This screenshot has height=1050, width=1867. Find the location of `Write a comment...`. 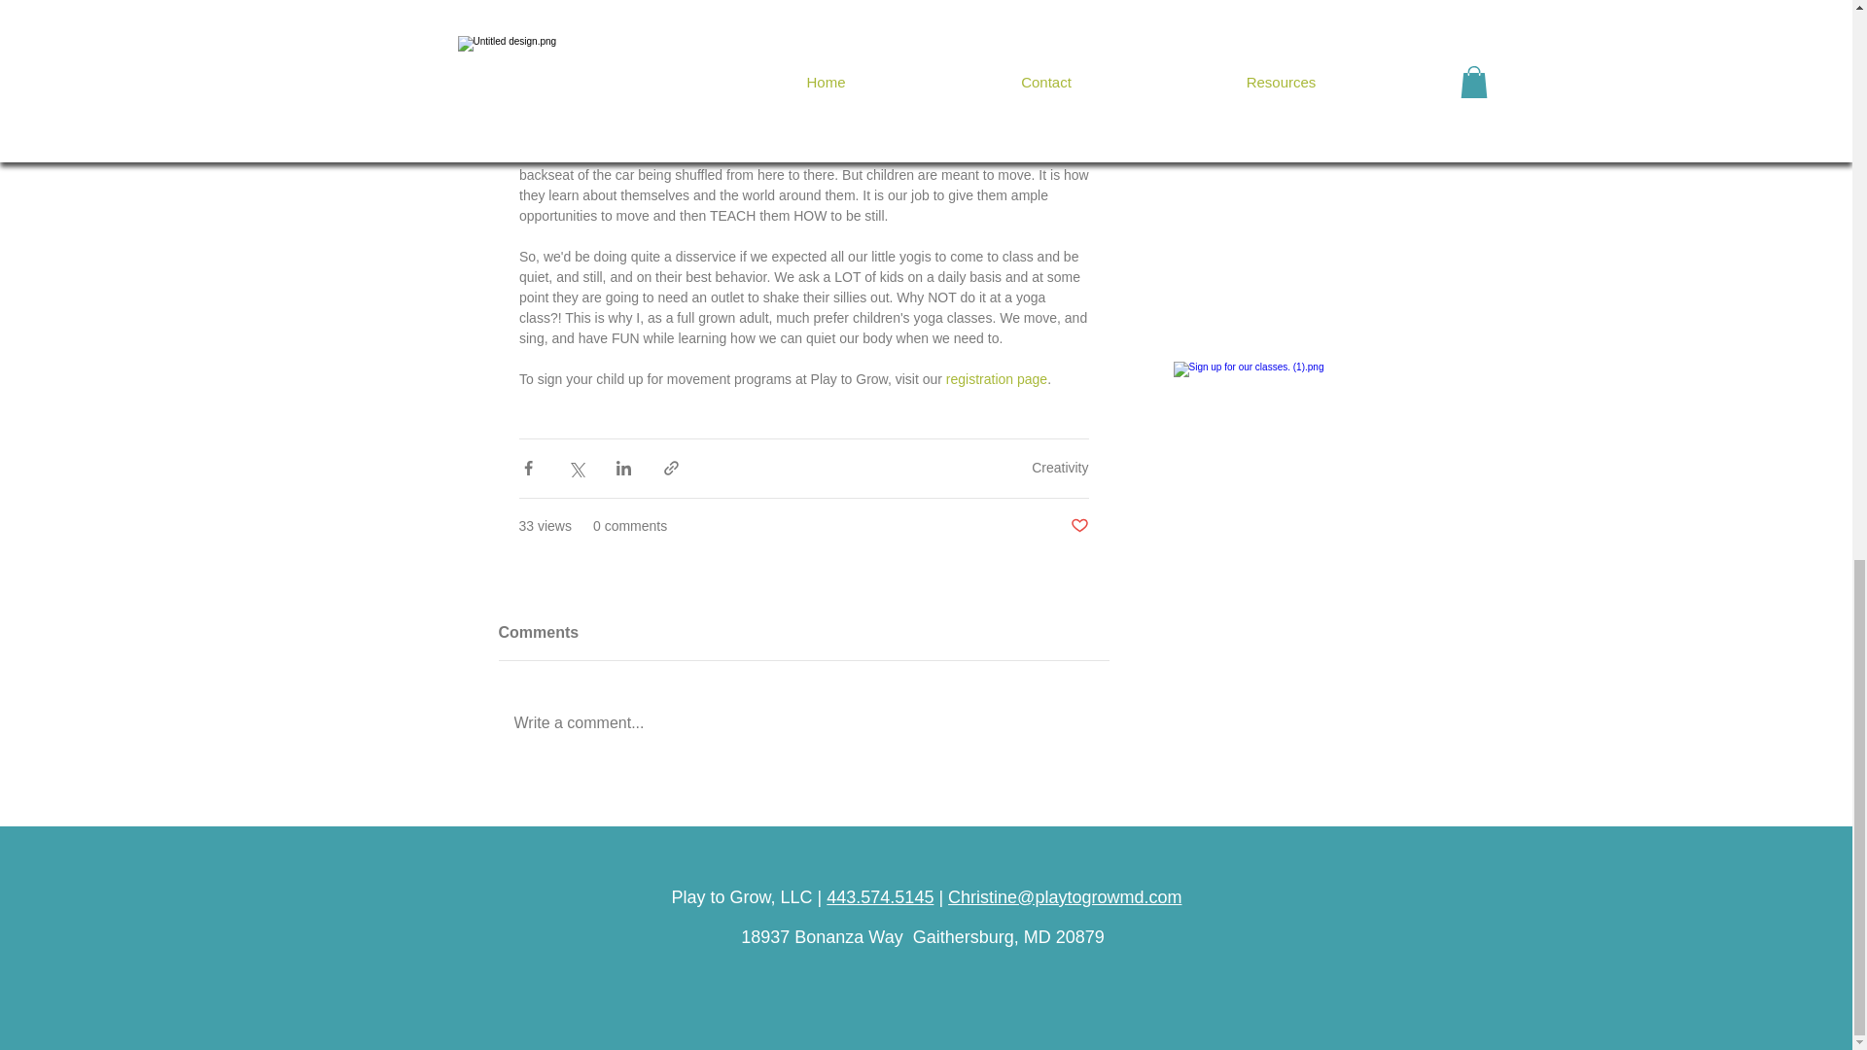

Write a comment... is located at coordinates (803, 723).